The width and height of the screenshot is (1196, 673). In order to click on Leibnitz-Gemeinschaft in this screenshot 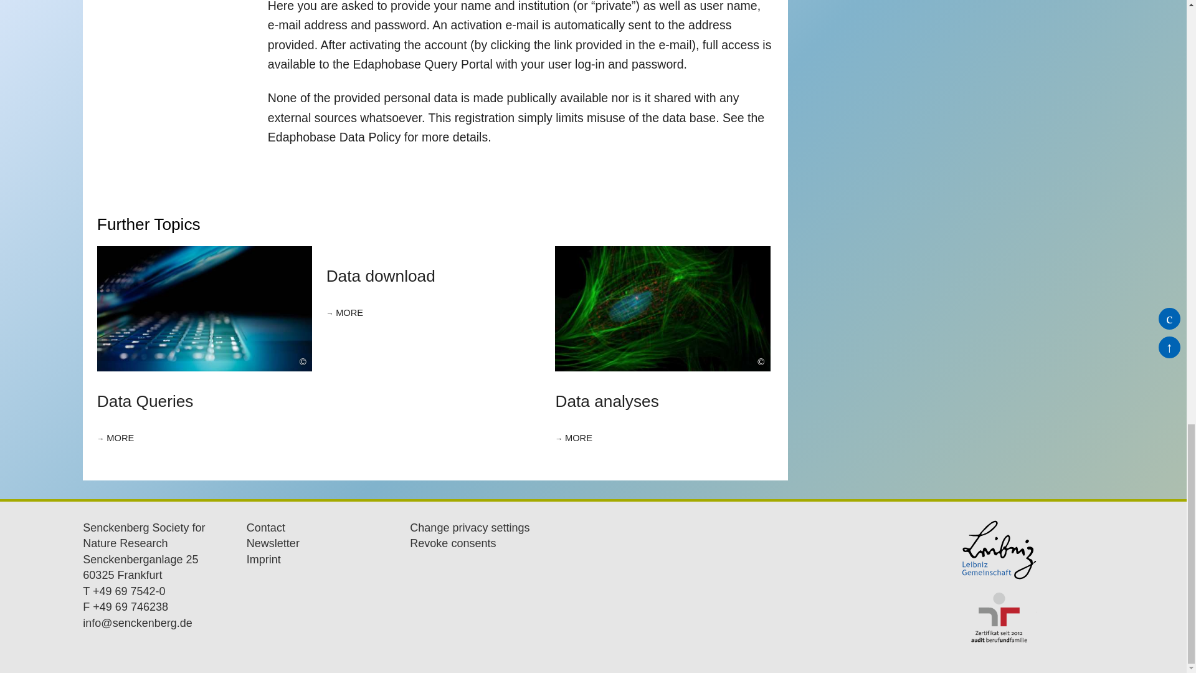, I will do `click(1032, 550)`.